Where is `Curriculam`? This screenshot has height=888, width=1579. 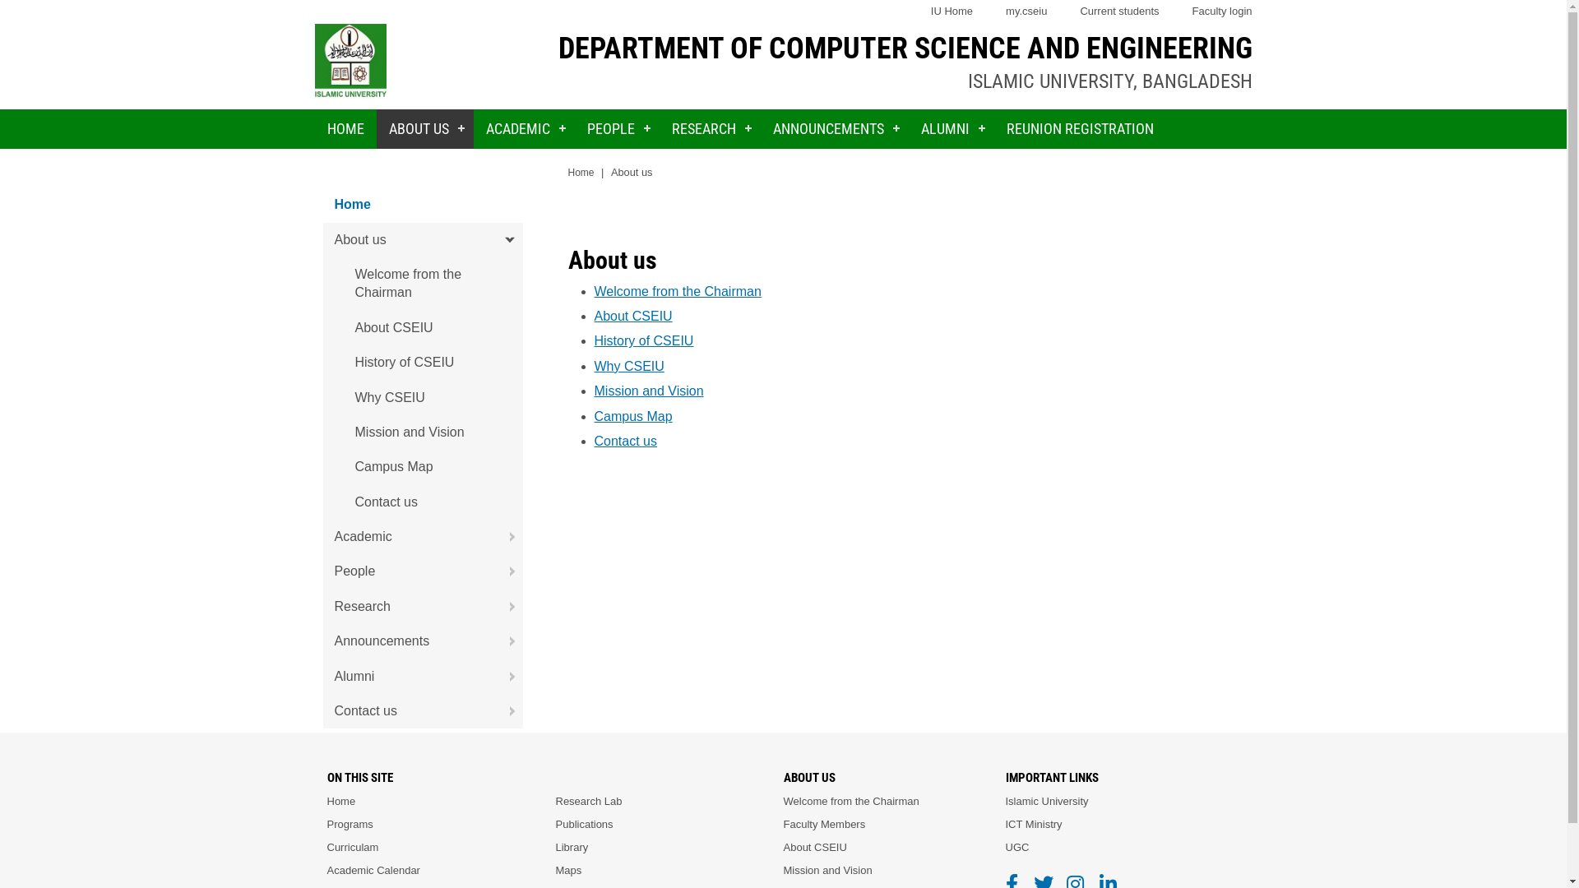 Curriculam is located at coordinates (354, 848).